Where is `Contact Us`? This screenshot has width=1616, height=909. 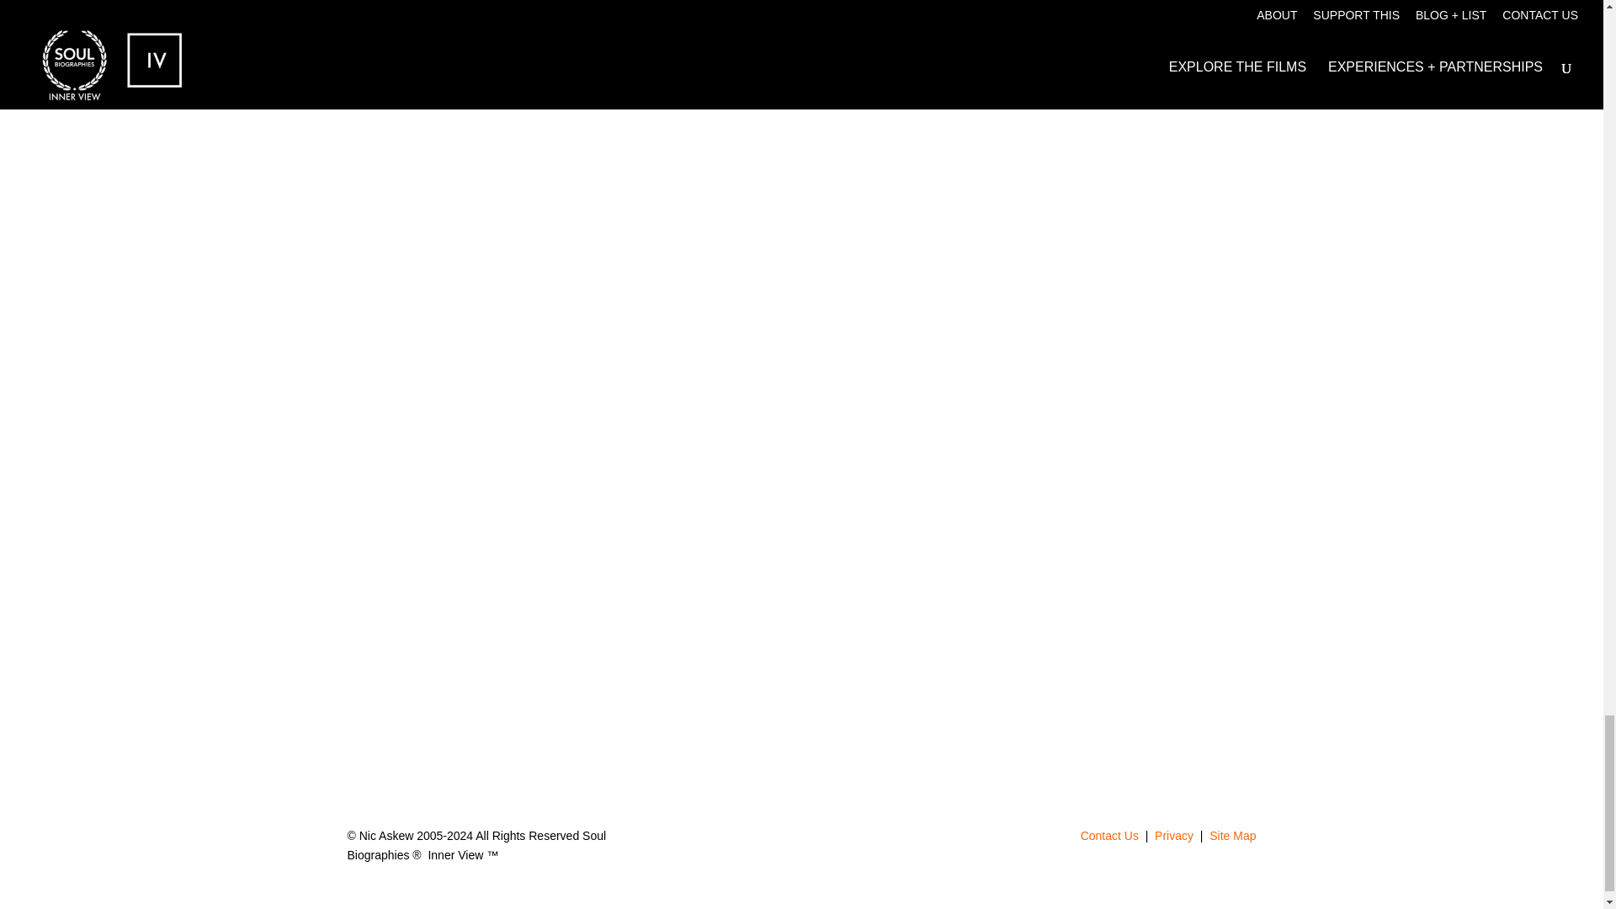 Contact Us is located at coordinates (1109, 835).